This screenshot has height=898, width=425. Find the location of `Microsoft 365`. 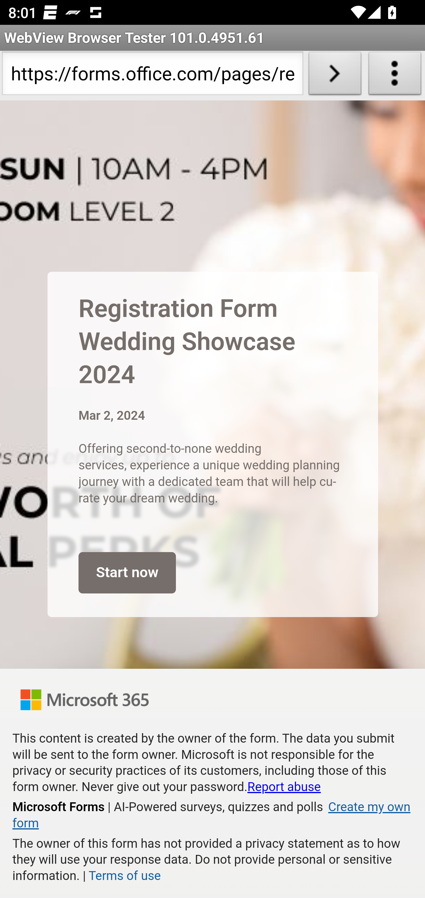

Microsoft 365 is located at coordinates (85, 699).